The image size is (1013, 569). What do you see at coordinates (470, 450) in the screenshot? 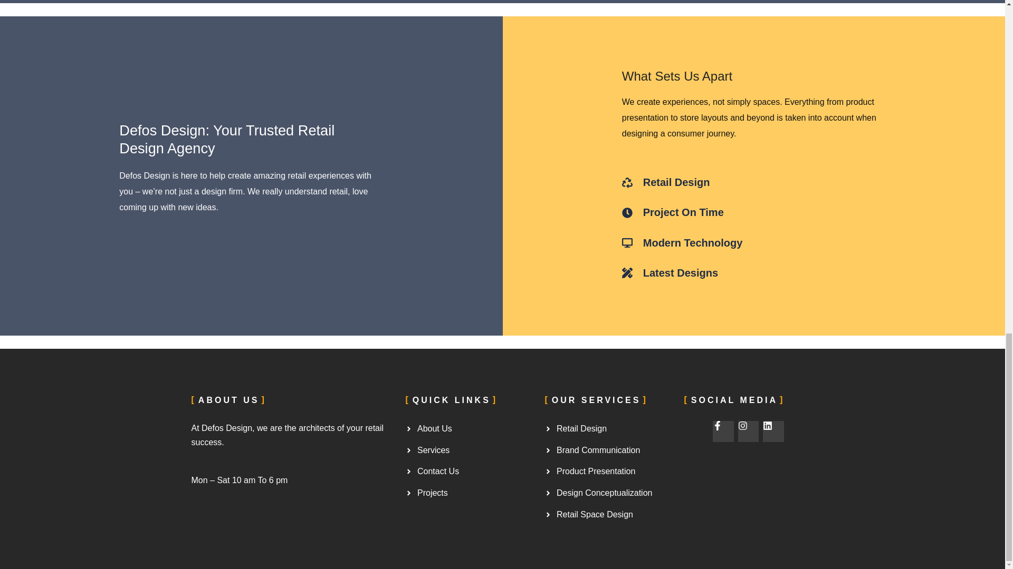
I see `Services` at bounding box center [470, 450].